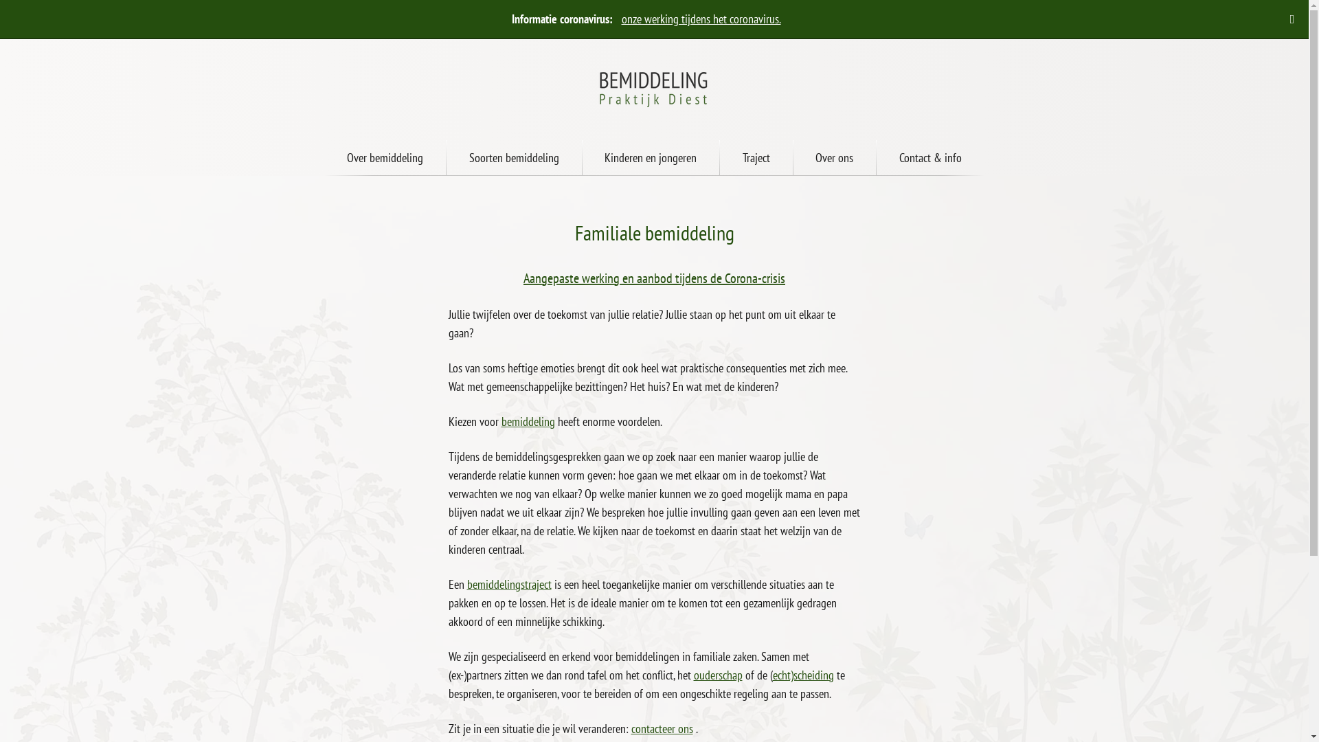 This screenshot has width=1319, height=742. What do you see at coordinates (662, 728) in the screenshot?
I see `contacteer ons` at bounding box center [662, 728].